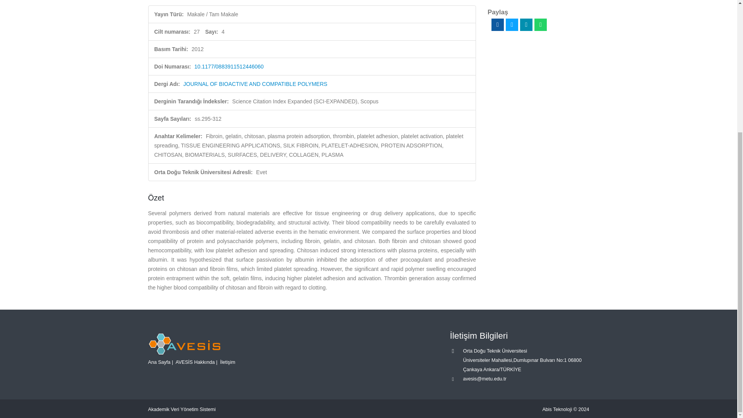  Describe the element at coordinates (557, 409) in the screenshot. I see `Abis Teknoloji` at that location.